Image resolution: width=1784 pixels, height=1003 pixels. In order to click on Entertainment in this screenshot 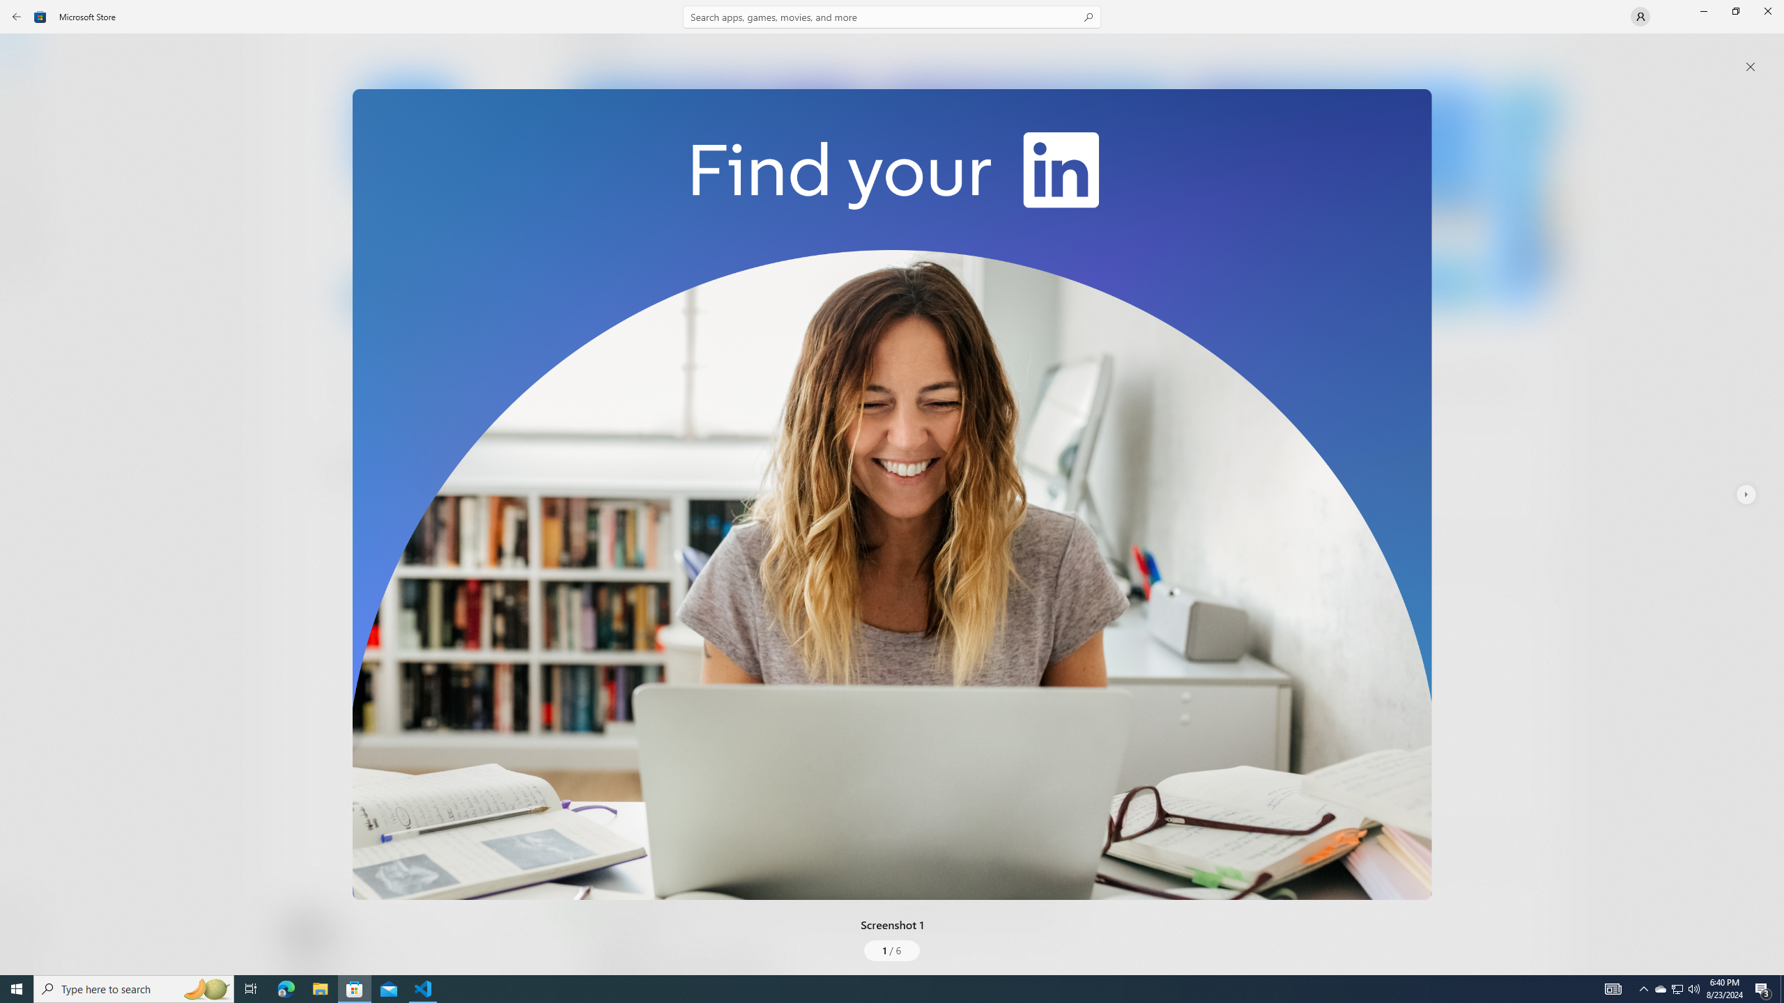, I will do `click(25, 228)`.